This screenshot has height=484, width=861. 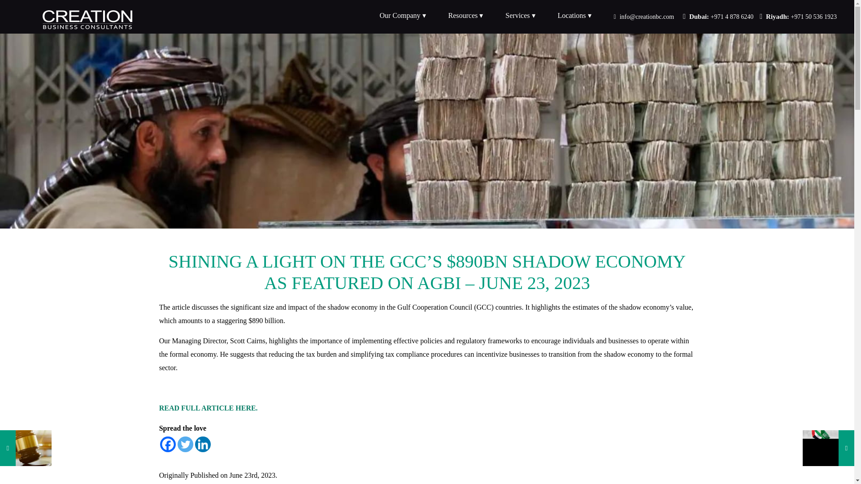 I want to click on Services, so click(x=520, y=15).